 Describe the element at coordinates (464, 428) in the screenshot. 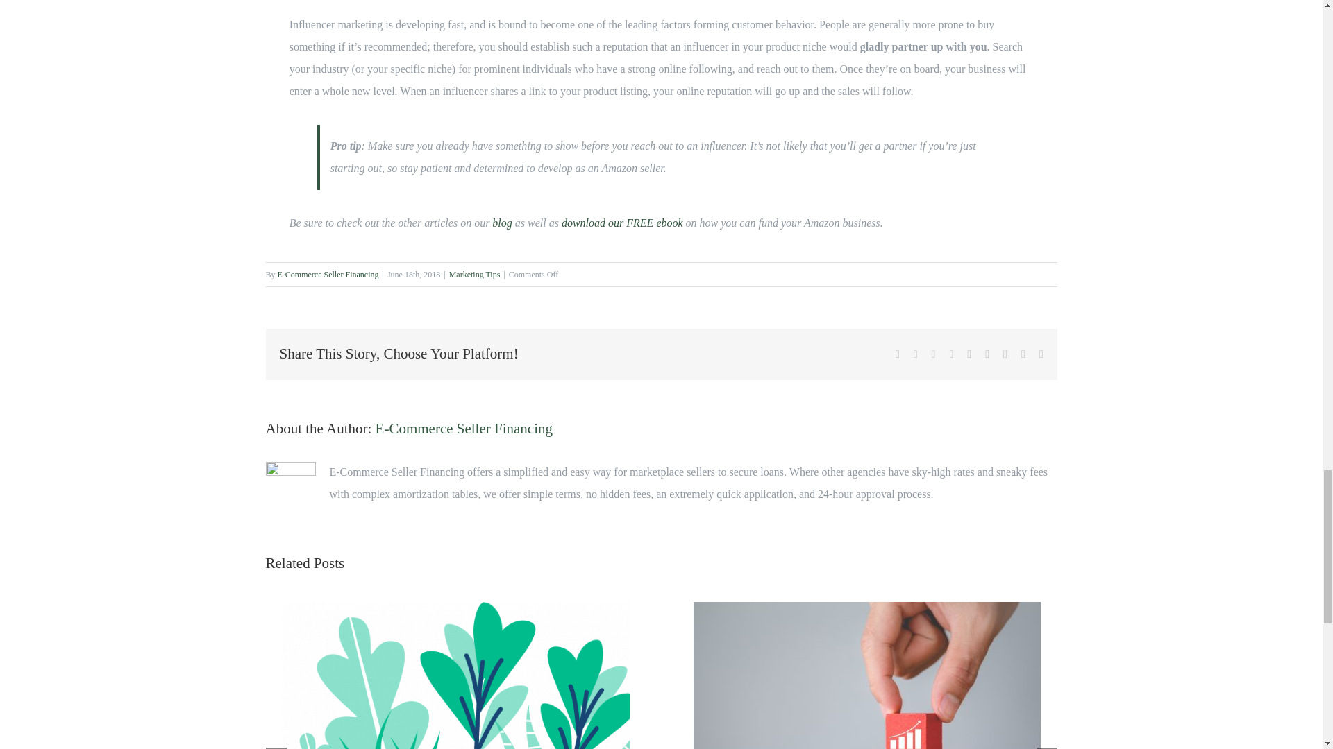

I see `Posts by E-Commerce Seller Financing` at that location.